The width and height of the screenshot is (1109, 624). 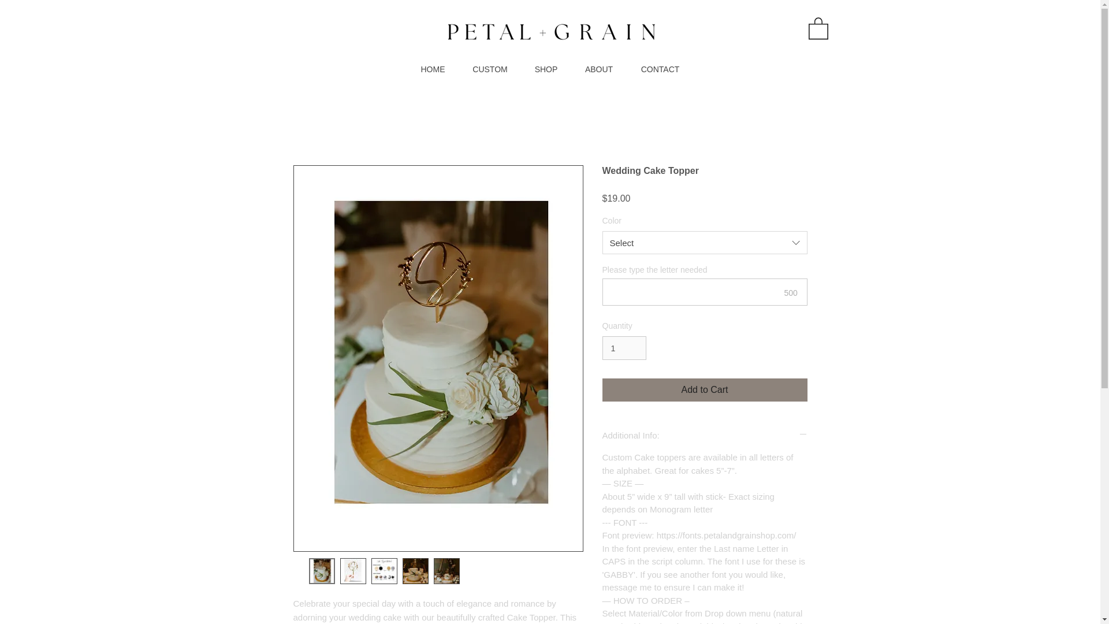 I want to click on ABOUT, so click(x=598, y=68).